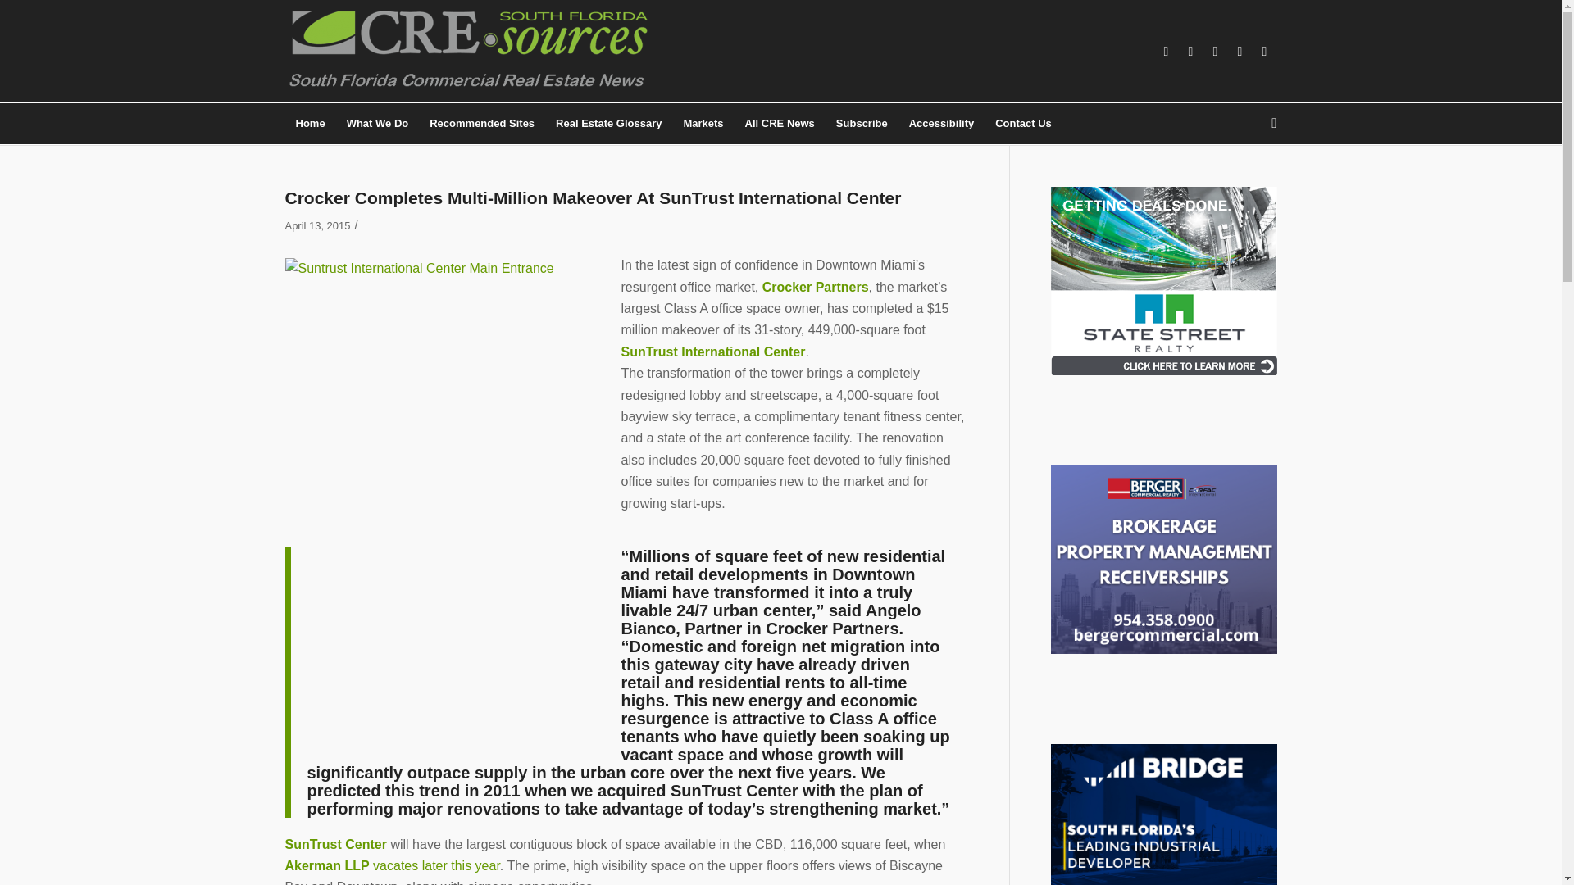 This screenshot has width=1574, height=885. I want to click on Home, so click(310, 124).